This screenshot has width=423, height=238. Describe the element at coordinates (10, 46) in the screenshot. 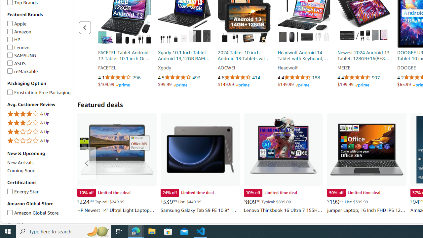

I see `Lenovo` at that location.